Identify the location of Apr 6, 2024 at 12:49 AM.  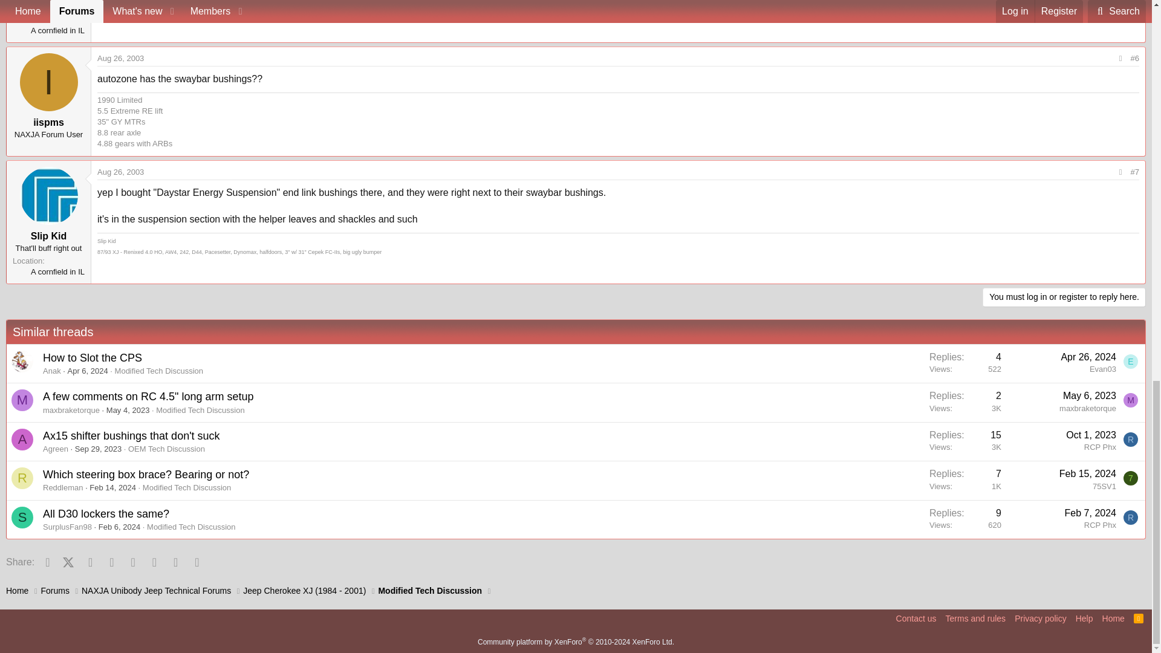
(87, 371).